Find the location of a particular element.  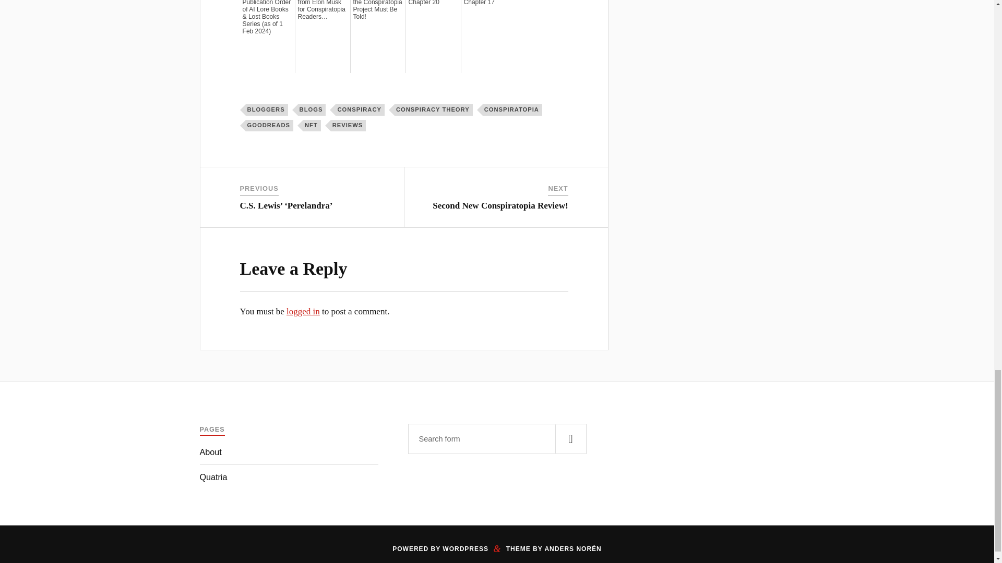

The Truth About the Conspiratopia Project Must Be Told! is located at coordinates (378, 10).